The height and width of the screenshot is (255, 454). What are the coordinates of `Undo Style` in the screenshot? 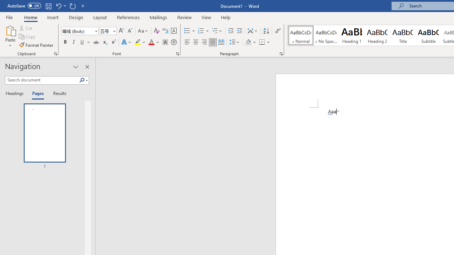 It's located at (60, 6).